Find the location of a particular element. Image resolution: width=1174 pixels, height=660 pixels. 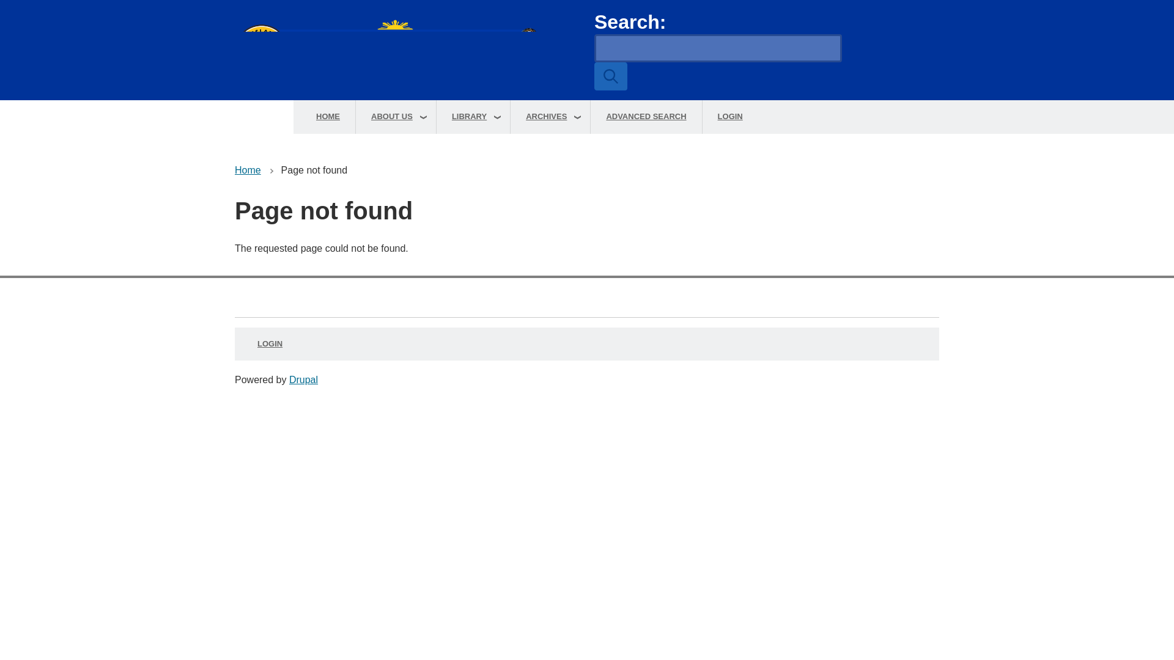

ABOUT US is located at coordinates (395, 117).